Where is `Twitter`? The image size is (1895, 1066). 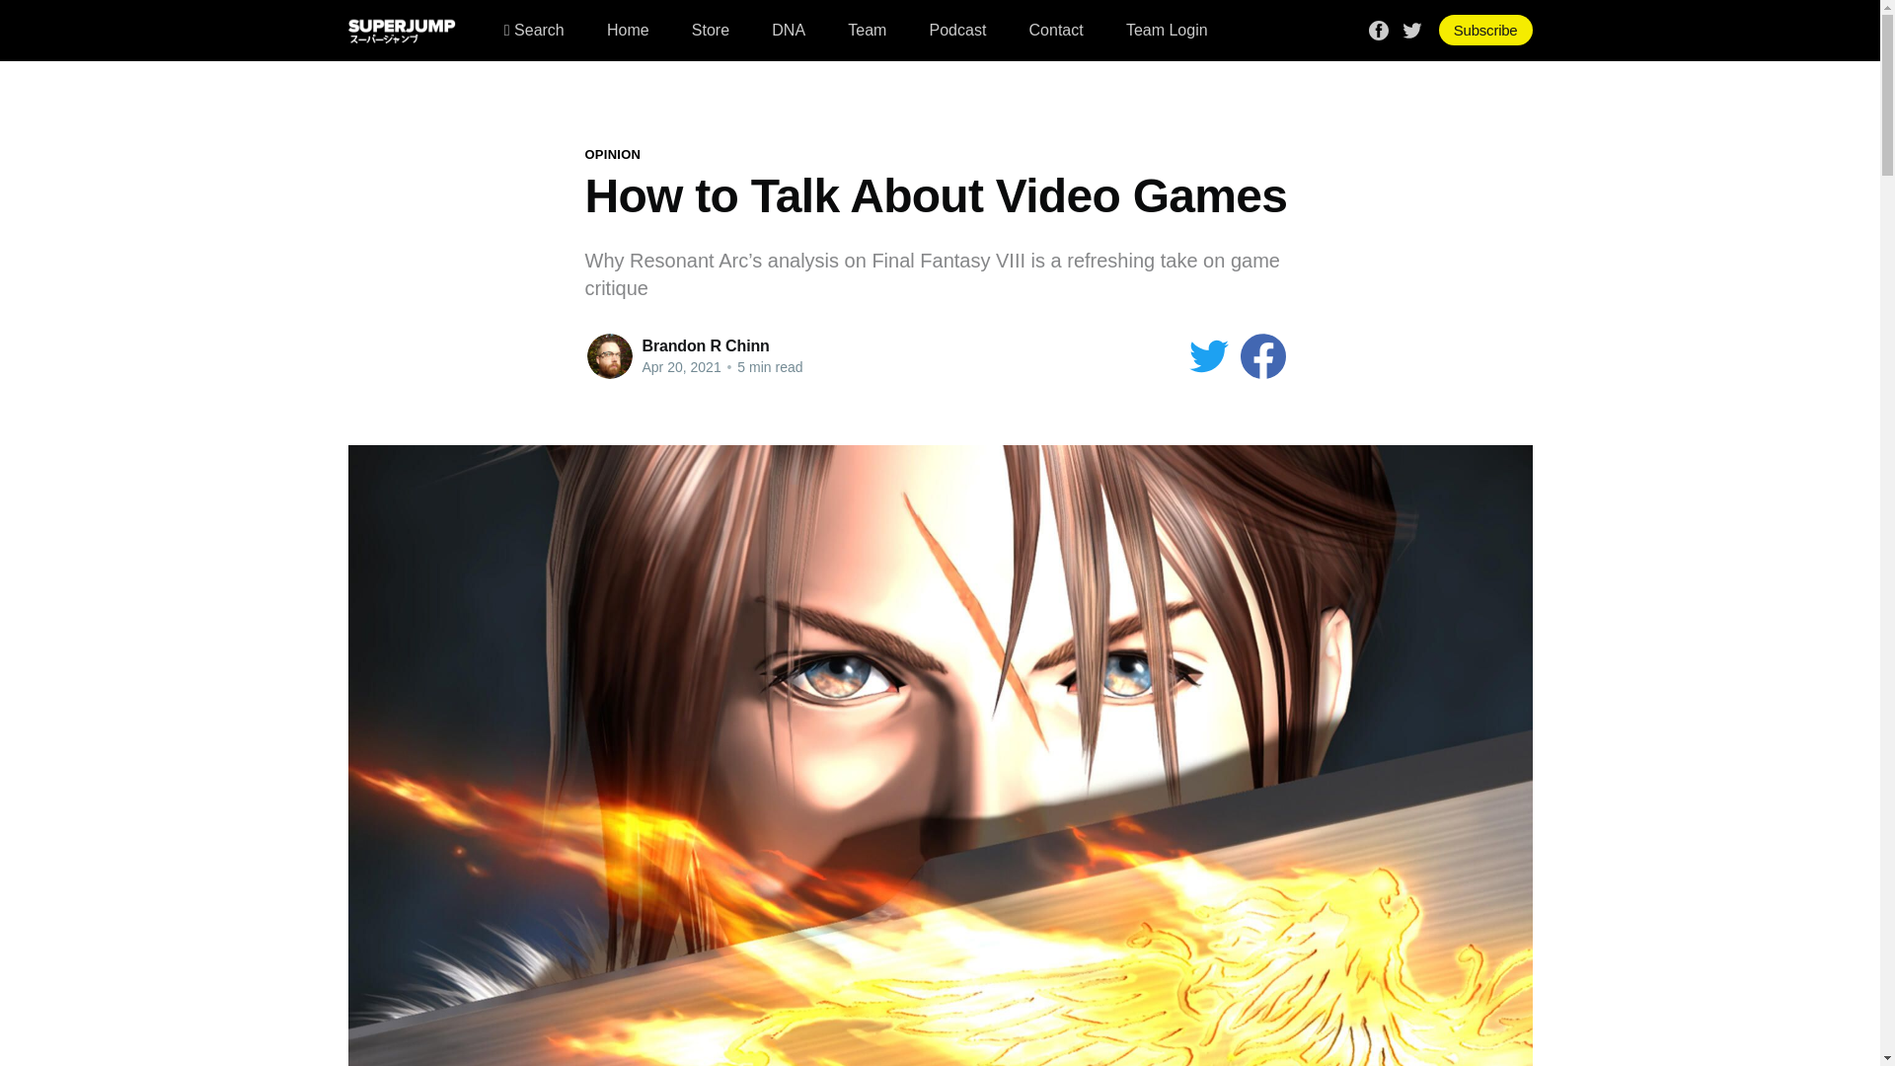 Twitter is located at coordinates (1411, 28).